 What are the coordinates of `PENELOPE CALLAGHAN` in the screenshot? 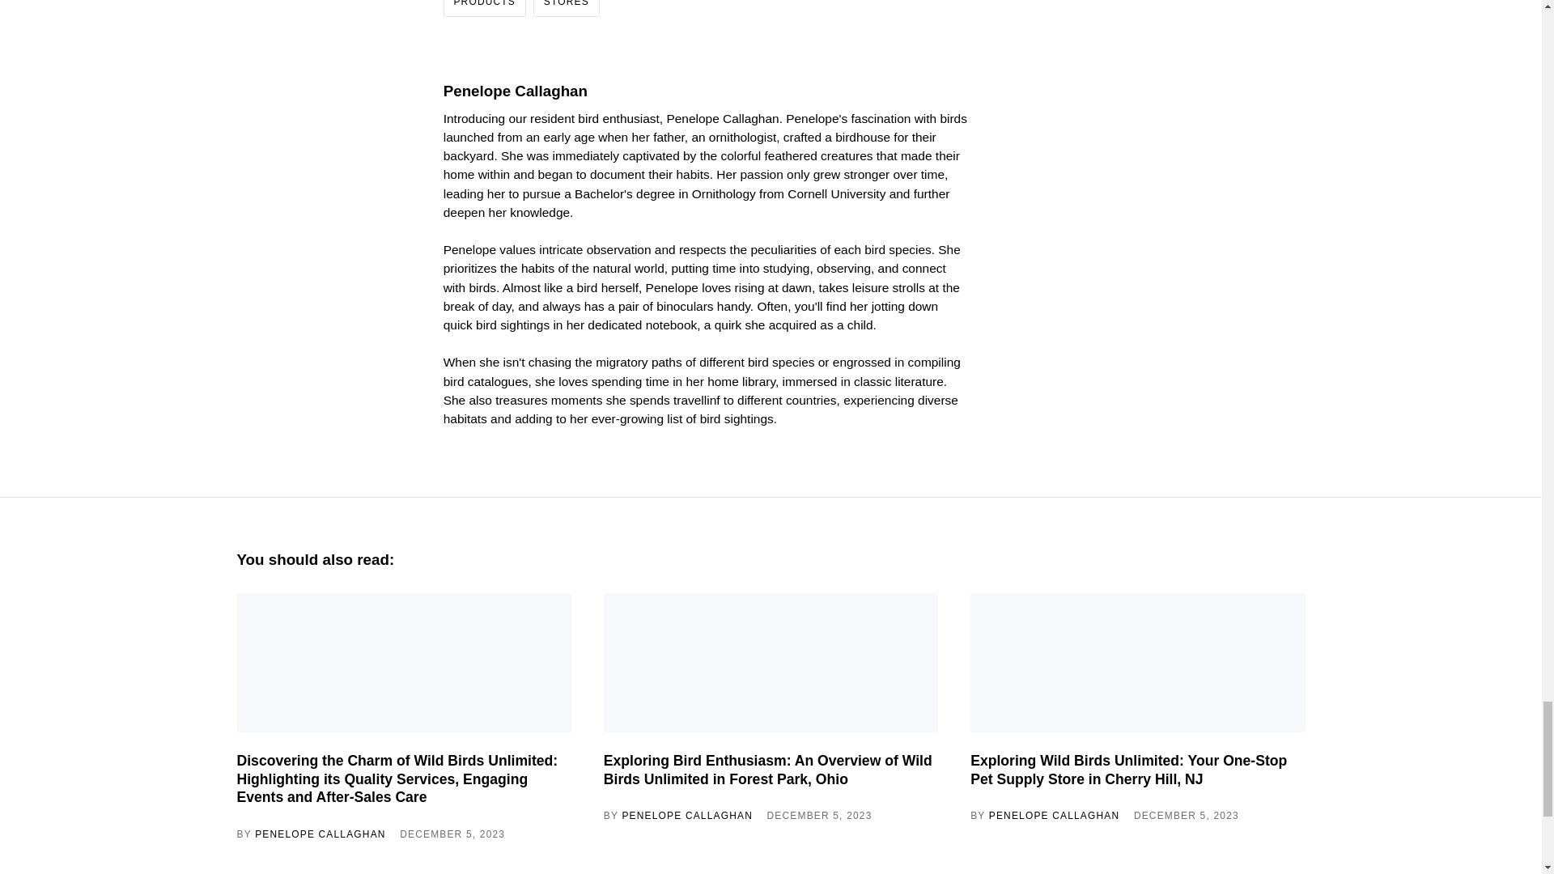 It's located at (1054, 816).